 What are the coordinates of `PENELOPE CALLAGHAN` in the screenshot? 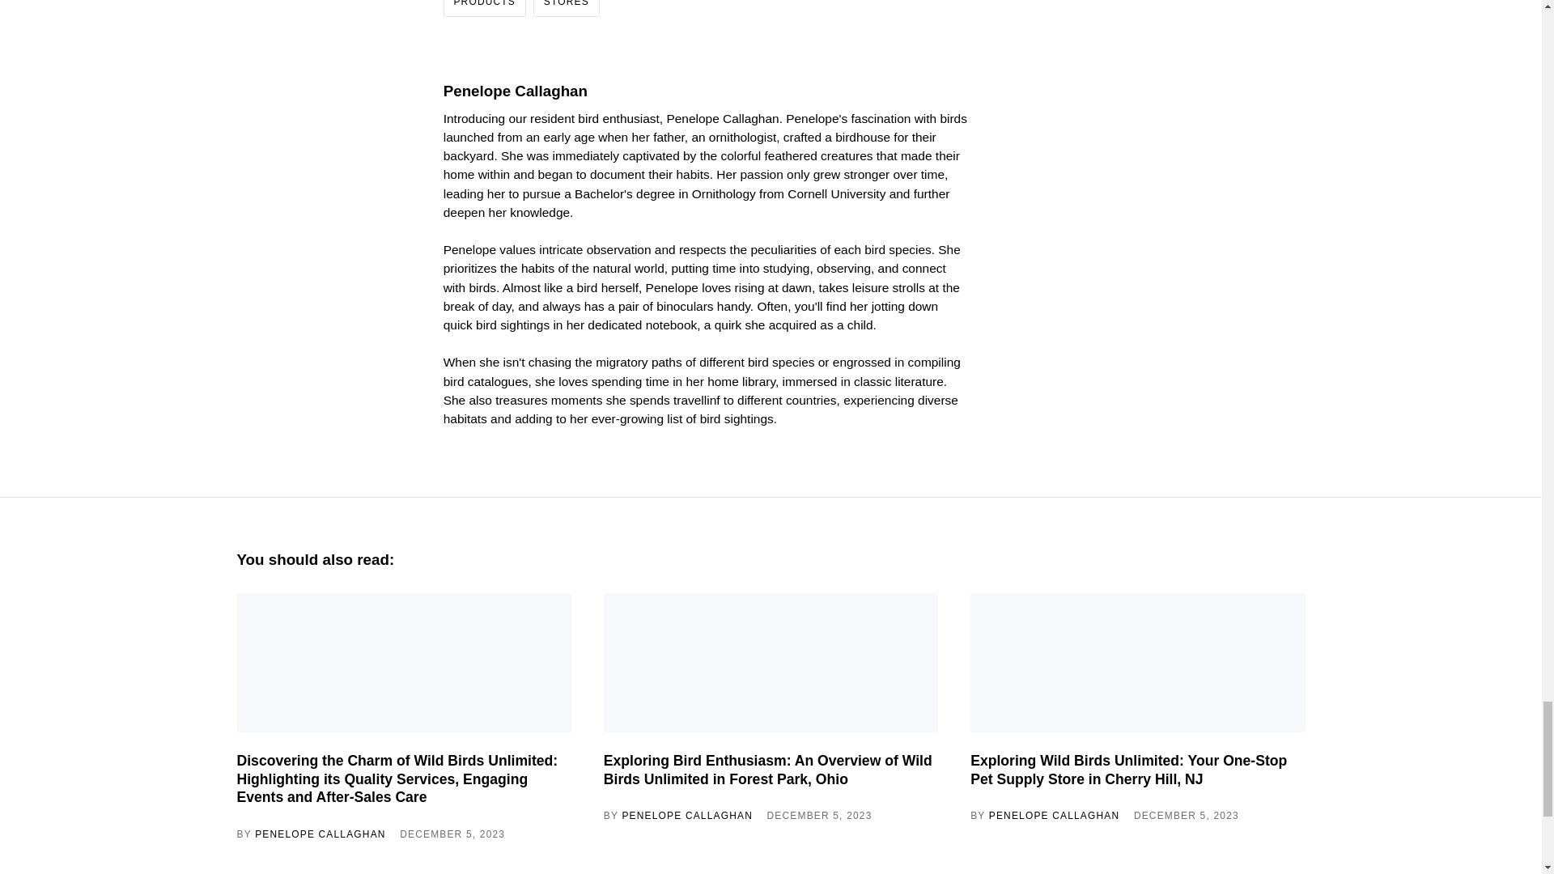 It's located at (1054, 816).